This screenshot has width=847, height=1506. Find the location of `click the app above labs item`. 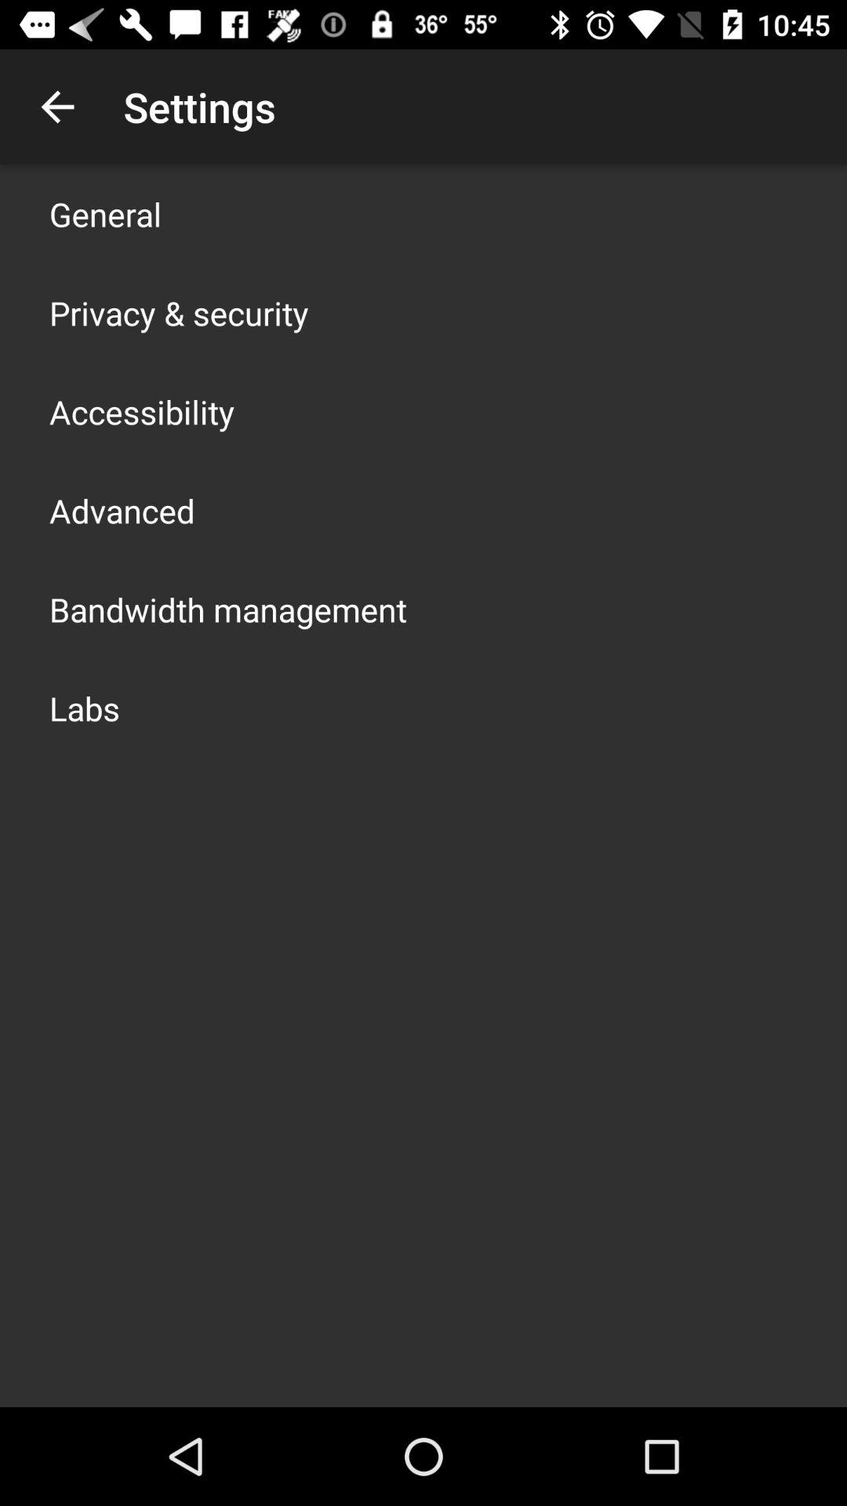

click the app above labs item is located at coordinates (228, 609).